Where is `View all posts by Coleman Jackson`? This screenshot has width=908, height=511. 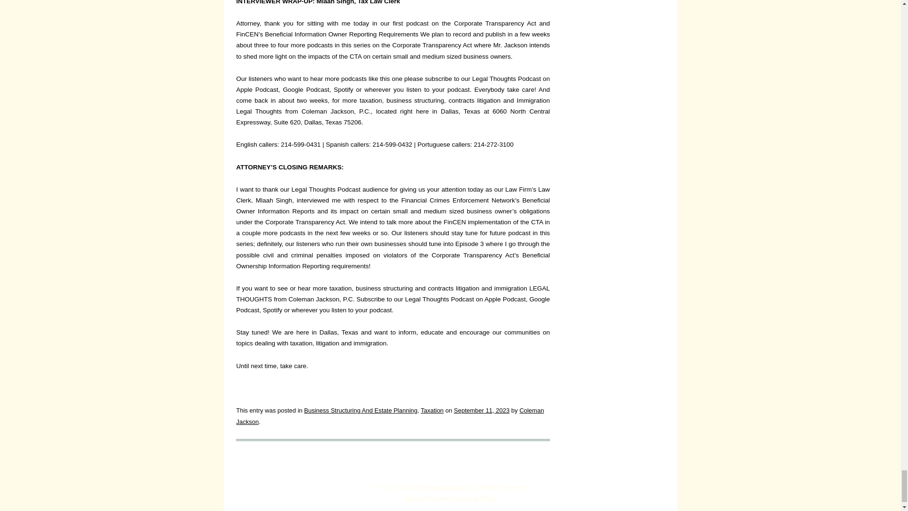 View all posts by Coleman Jackson is located at coordinates (390, 415).